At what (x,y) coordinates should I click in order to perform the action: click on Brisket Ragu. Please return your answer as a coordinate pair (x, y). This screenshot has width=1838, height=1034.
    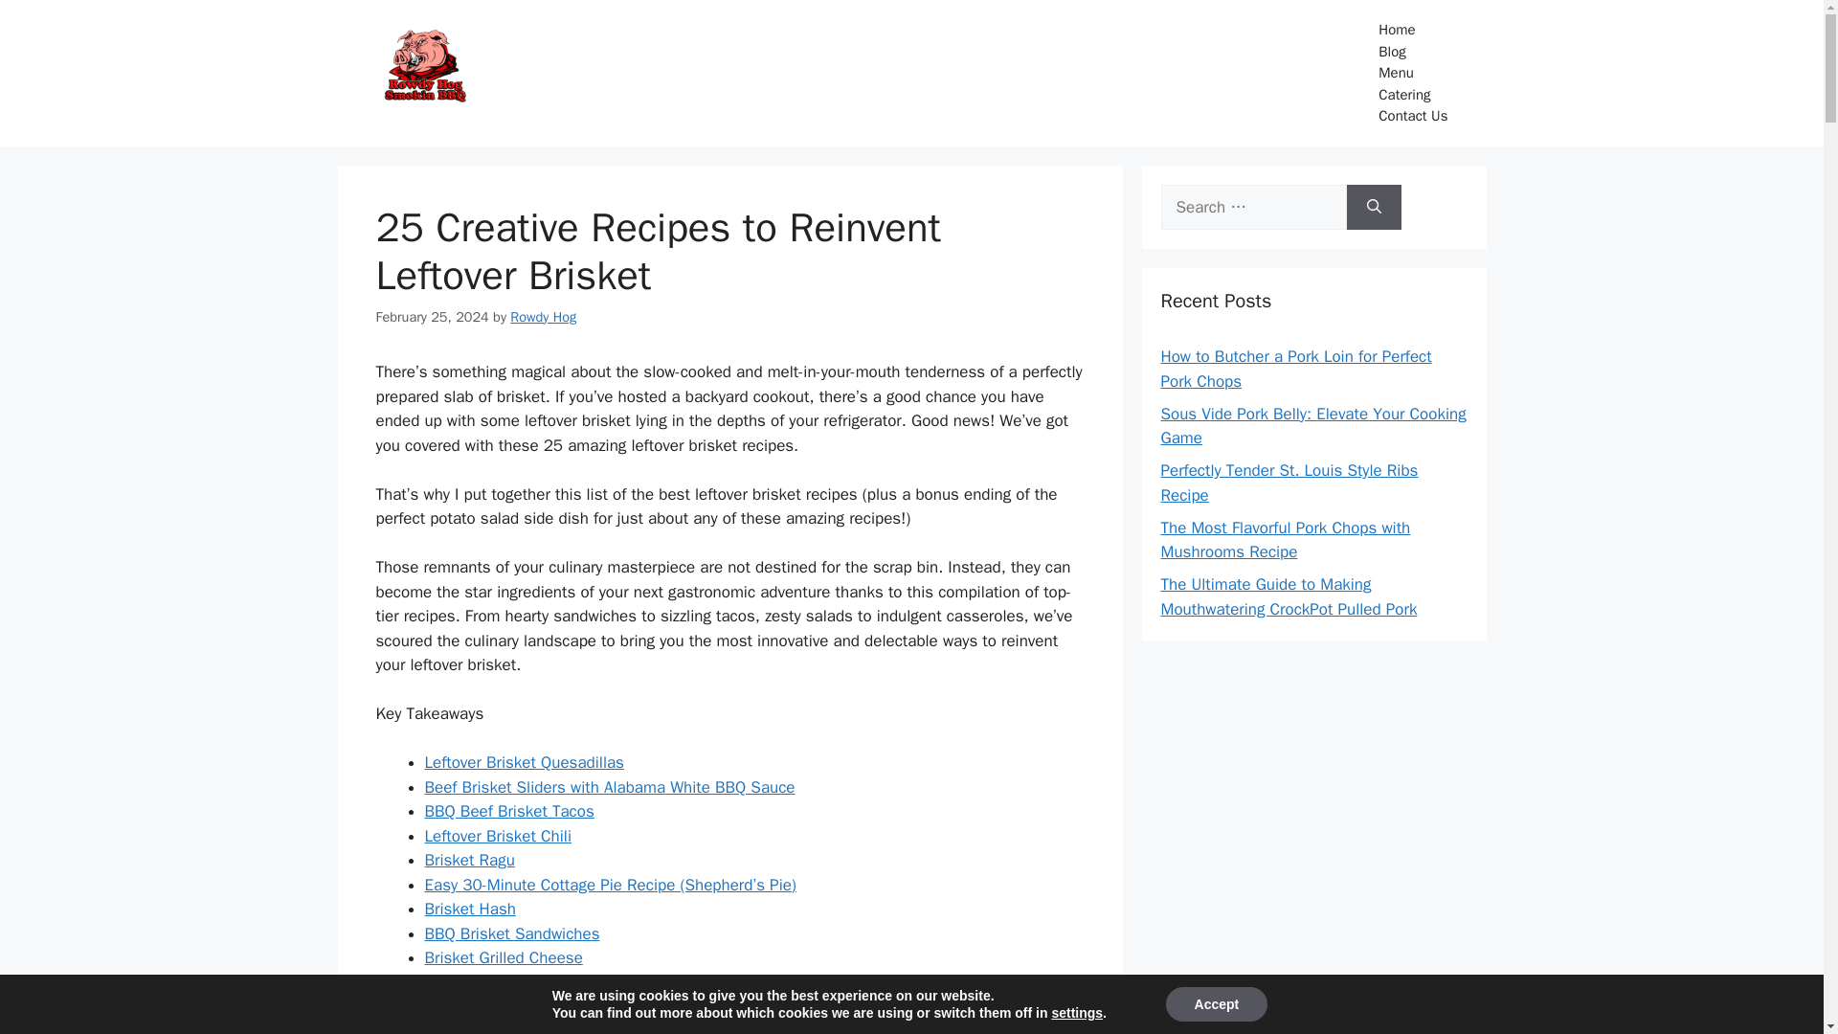
    Looking at the image, I should click on (469, 860).